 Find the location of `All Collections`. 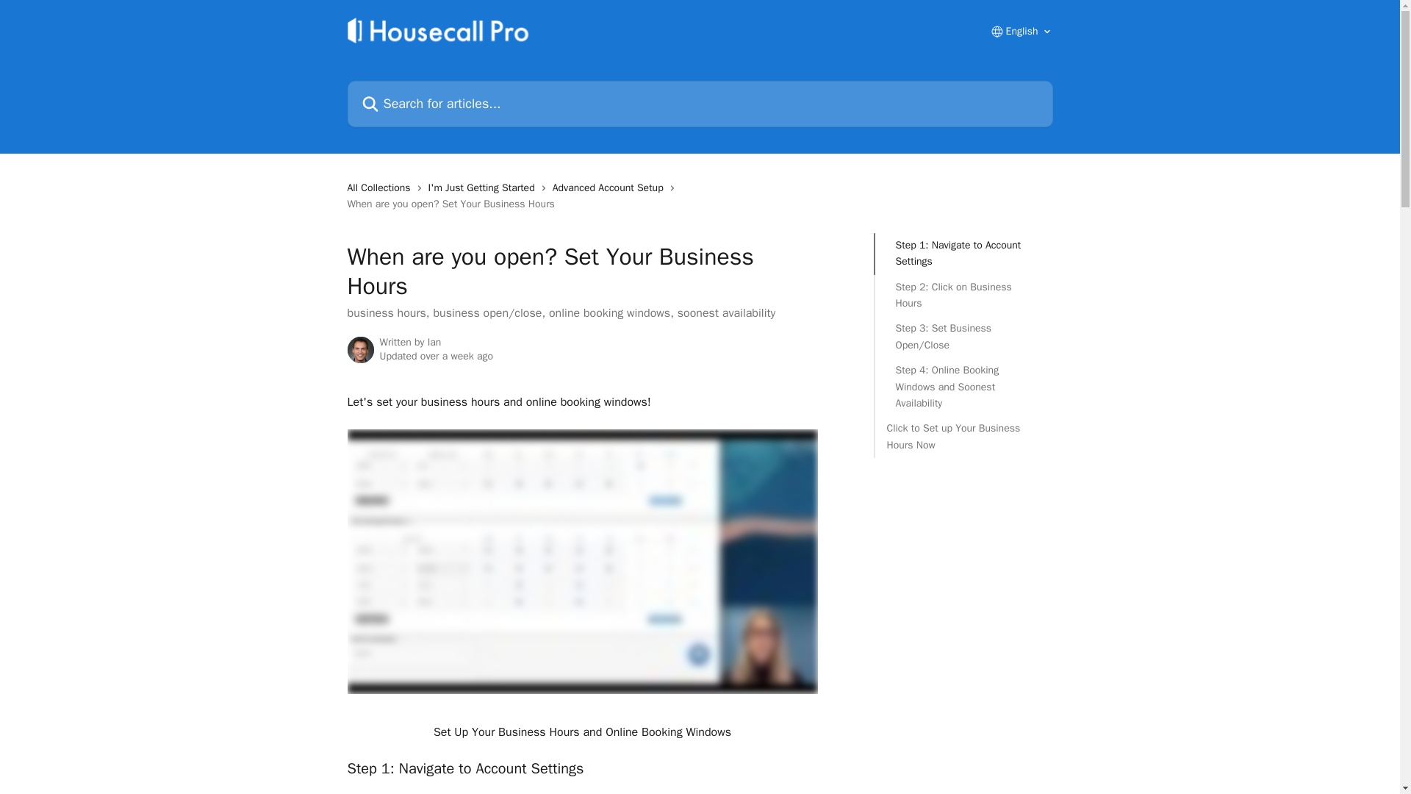

All Collections is located at coordinates (381, 188).